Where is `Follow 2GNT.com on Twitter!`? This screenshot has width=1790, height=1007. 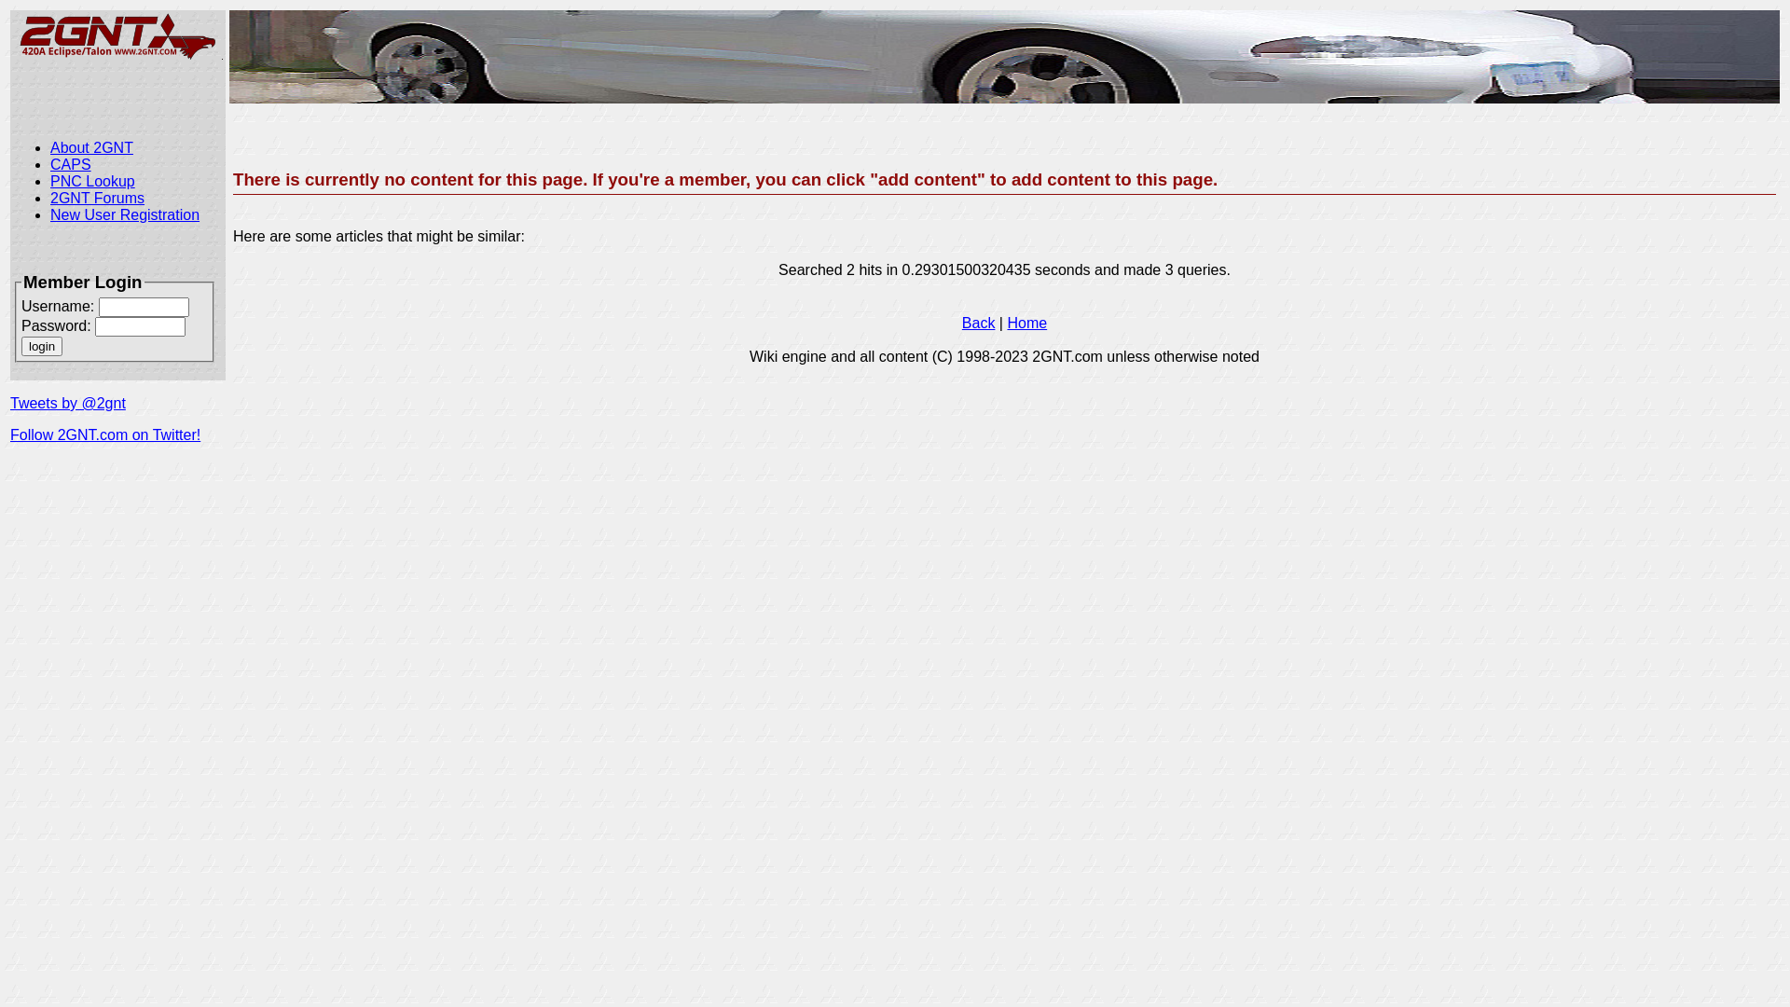
Follow 2GNT.com on Twitter! is located at coordinates (105, 435).